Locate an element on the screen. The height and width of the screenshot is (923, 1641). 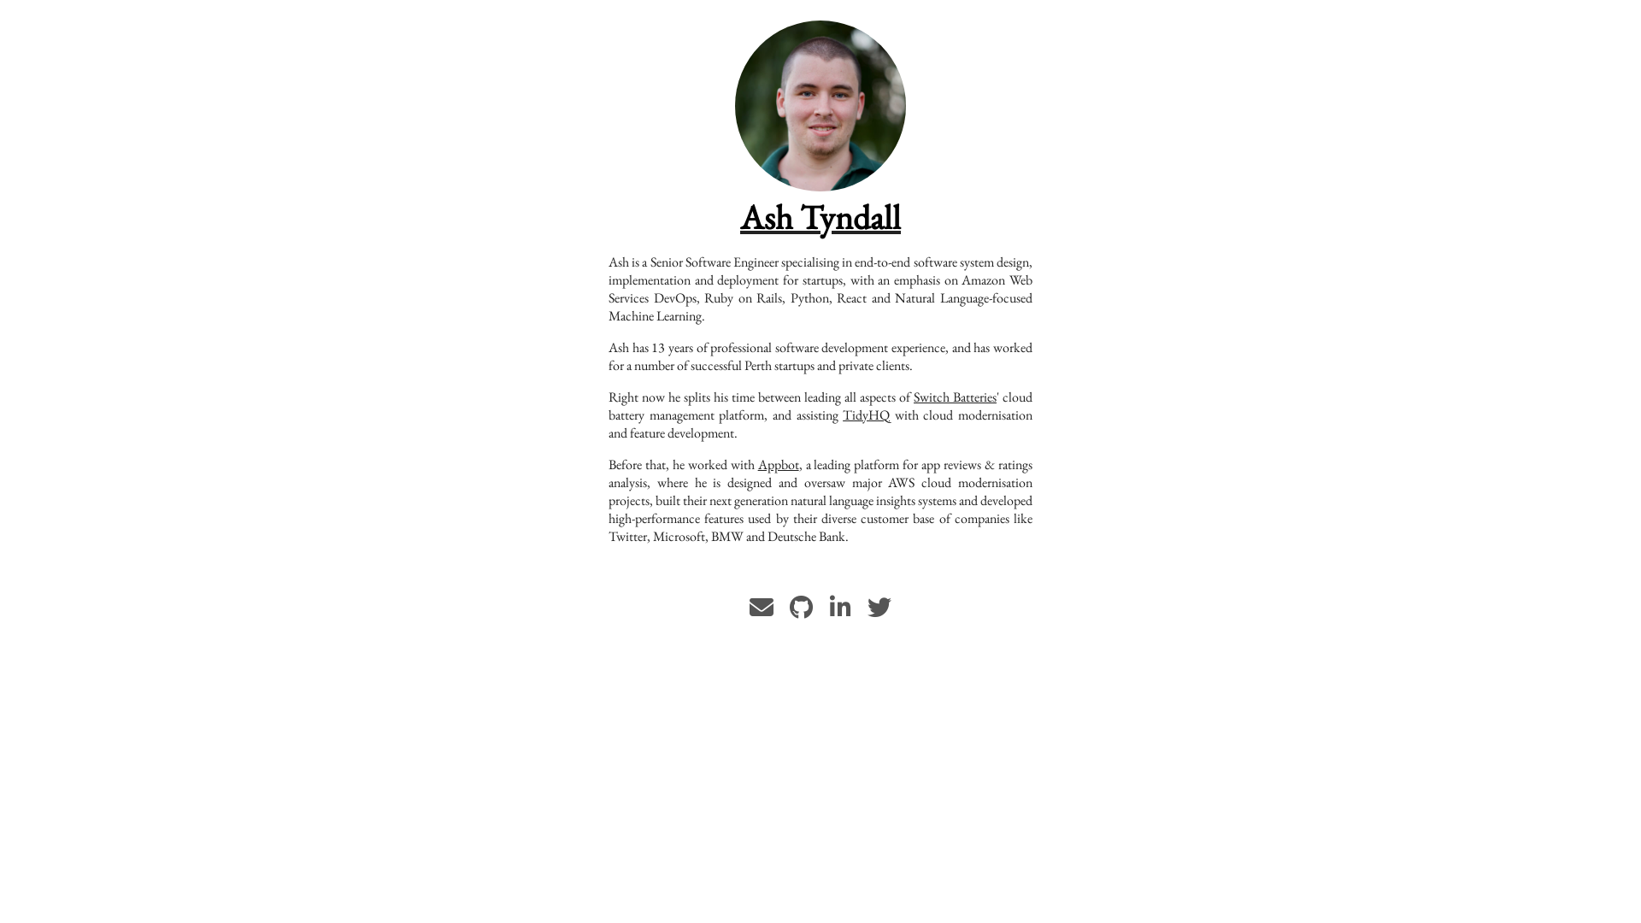
Ash on Twitter is located at coordinates (879, 612).